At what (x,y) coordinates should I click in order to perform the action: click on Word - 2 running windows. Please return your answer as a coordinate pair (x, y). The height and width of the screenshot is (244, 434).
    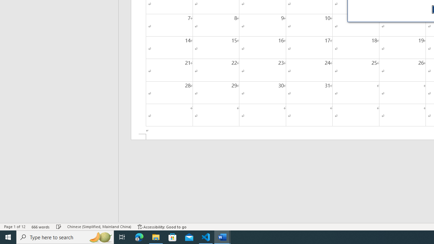
    Looking at the image, I should click on (222, 237).